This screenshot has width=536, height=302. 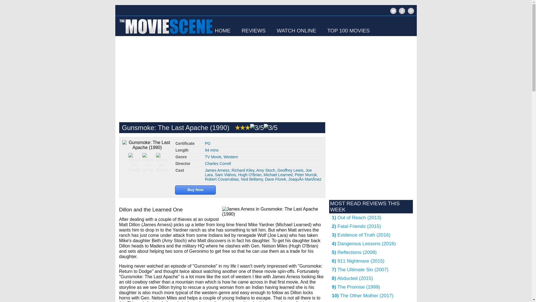 What do you see at coordinates (252, 179) in the screenshot?
I see `Ned Bellamy` at bounding box center [252, 179].